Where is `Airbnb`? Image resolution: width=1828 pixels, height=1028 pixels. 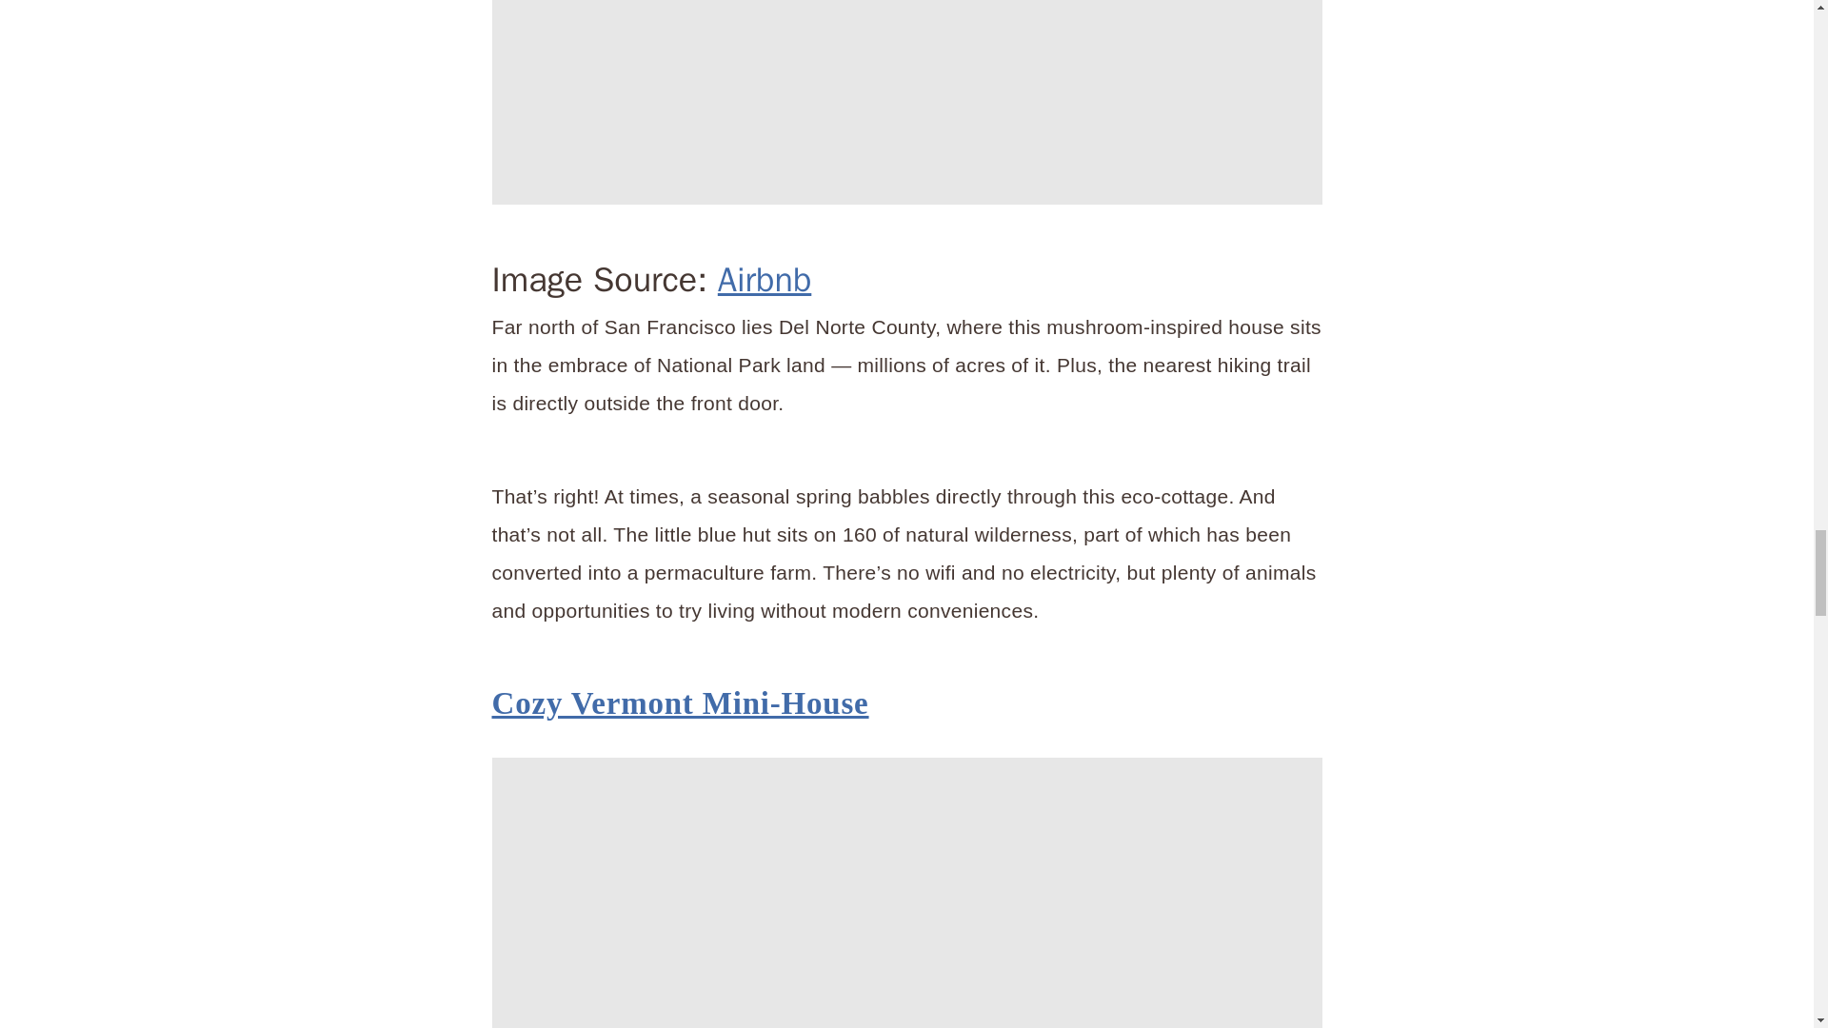 Airbnb is located at coordinates (765, 280).